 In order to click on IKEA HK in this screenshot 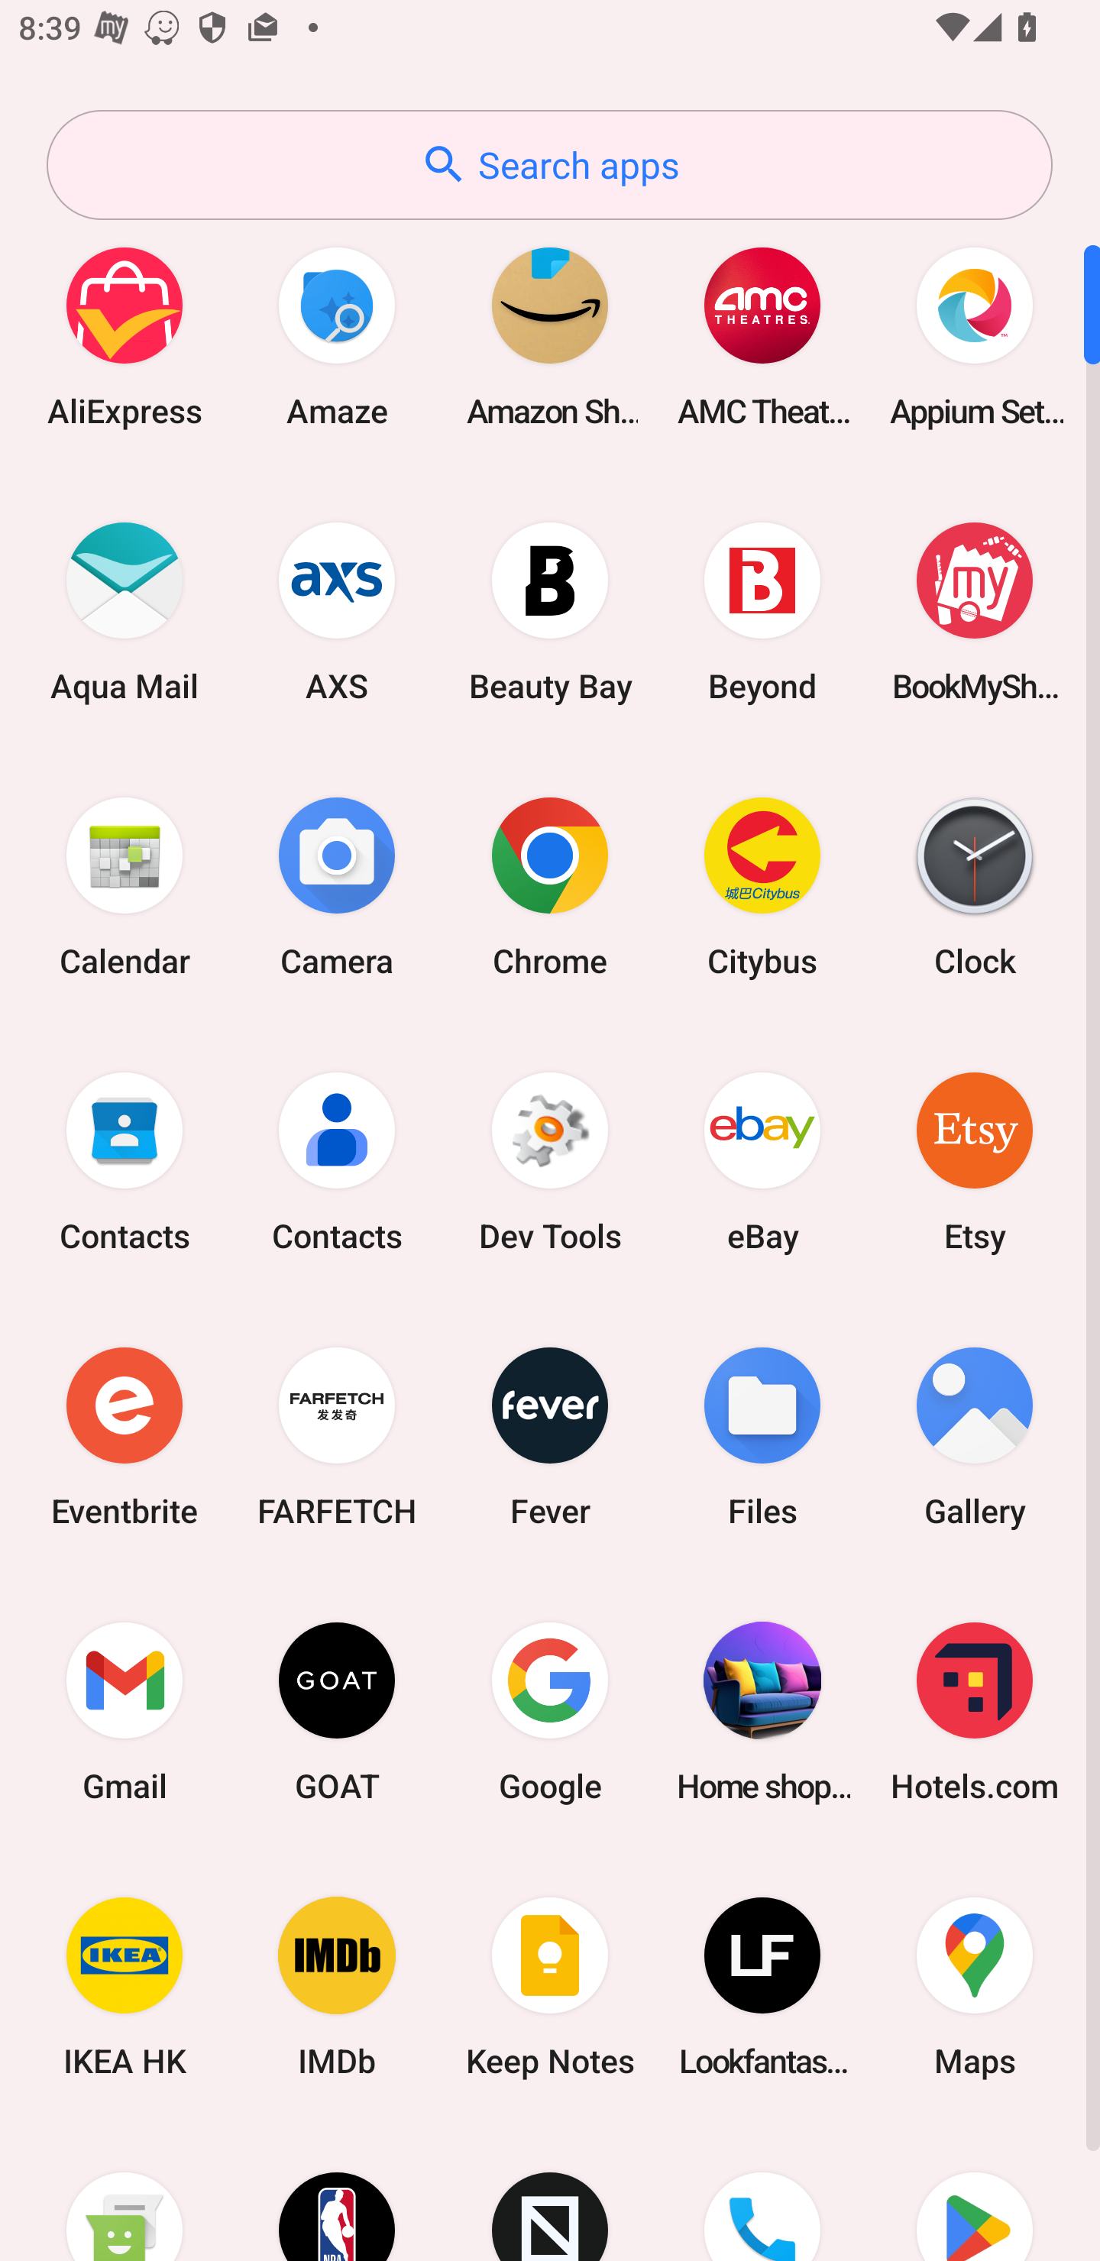, I will do `click(125, 1988)`.